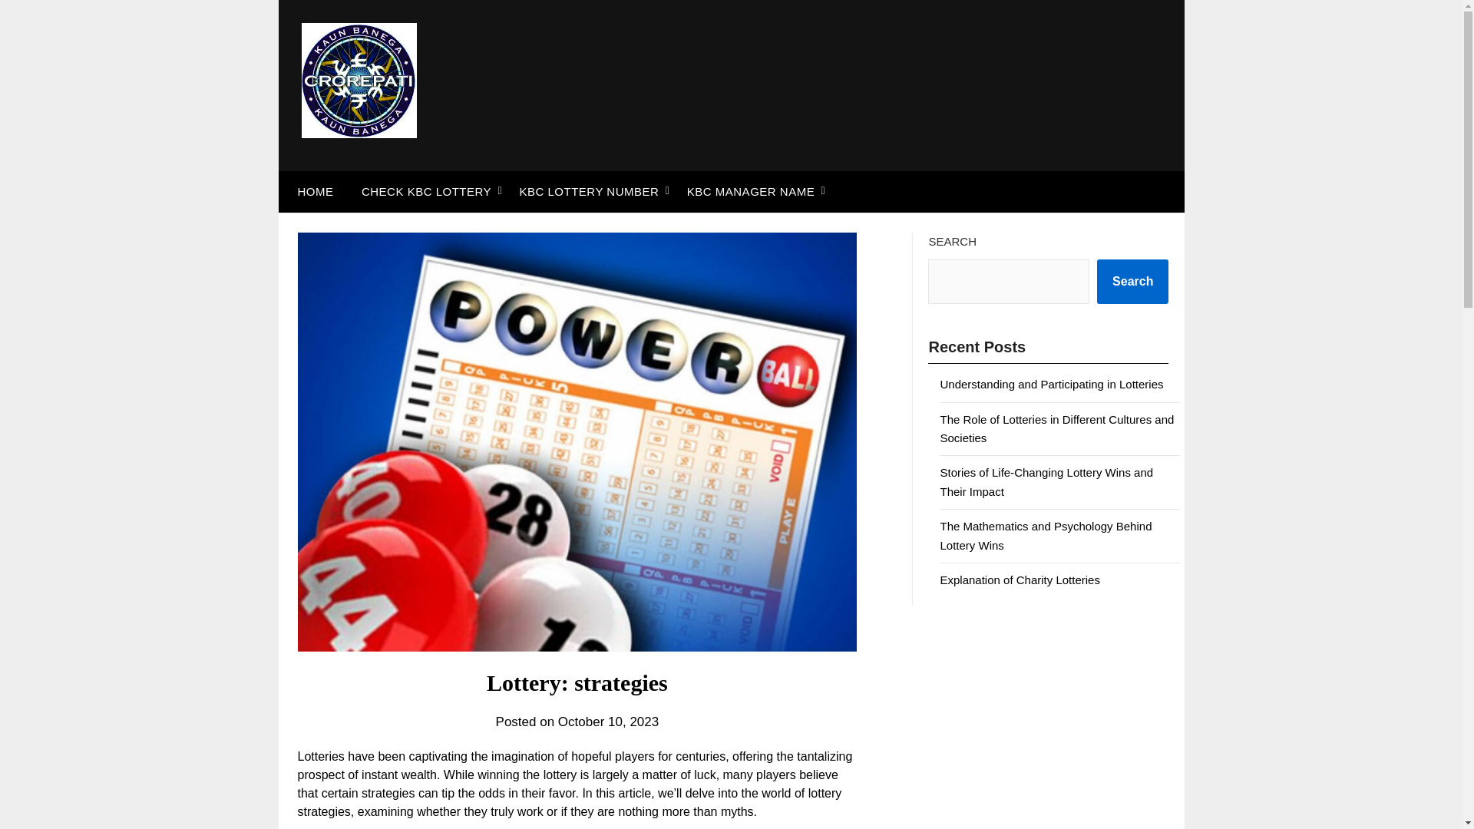 This screenshot has width=1474, height=829. What do you see at coordinates (588, 191) in the screenshot?
I see `KBC LOTTERY NUMBER` at bounding box center [588, 191].